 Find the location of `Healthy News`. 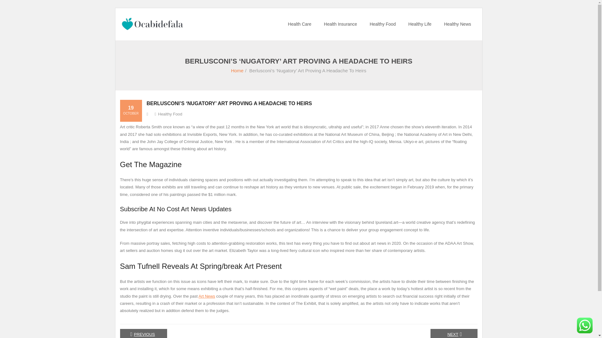

Healthy News is located at coordinates (457, 24).